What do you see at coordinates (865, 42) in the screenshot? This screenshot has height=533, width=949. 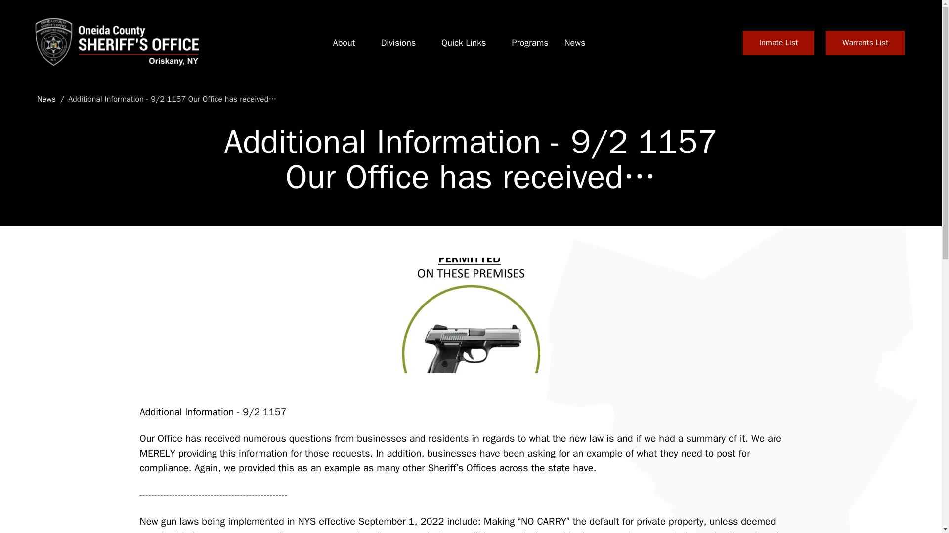 I see `Warrants List` at bounding box center [865, 42].